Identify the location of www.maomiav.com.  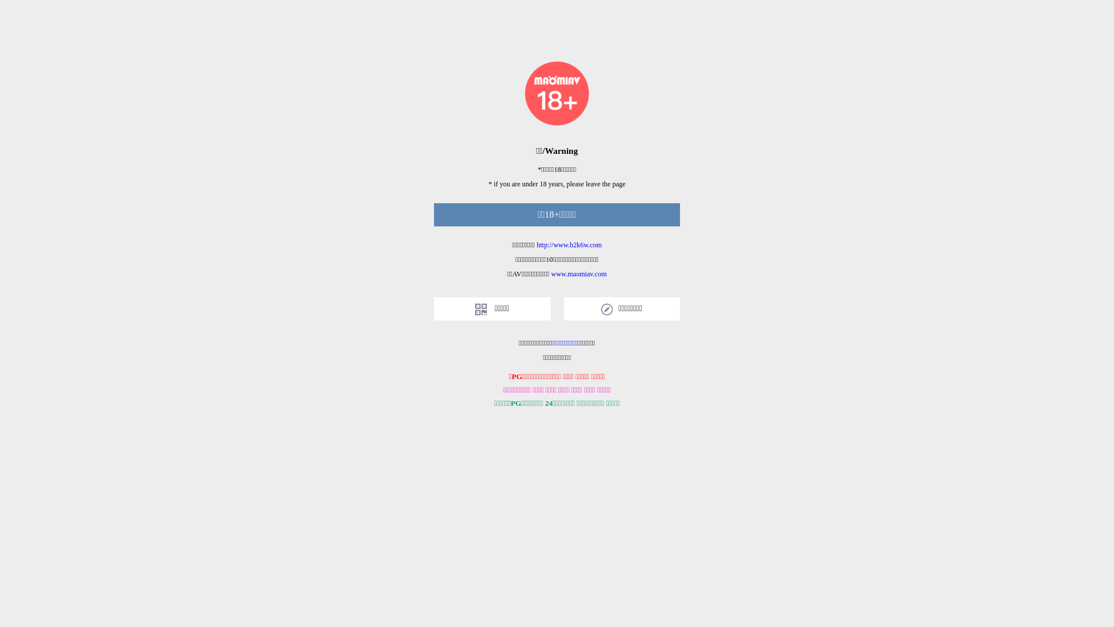
(579, 274).